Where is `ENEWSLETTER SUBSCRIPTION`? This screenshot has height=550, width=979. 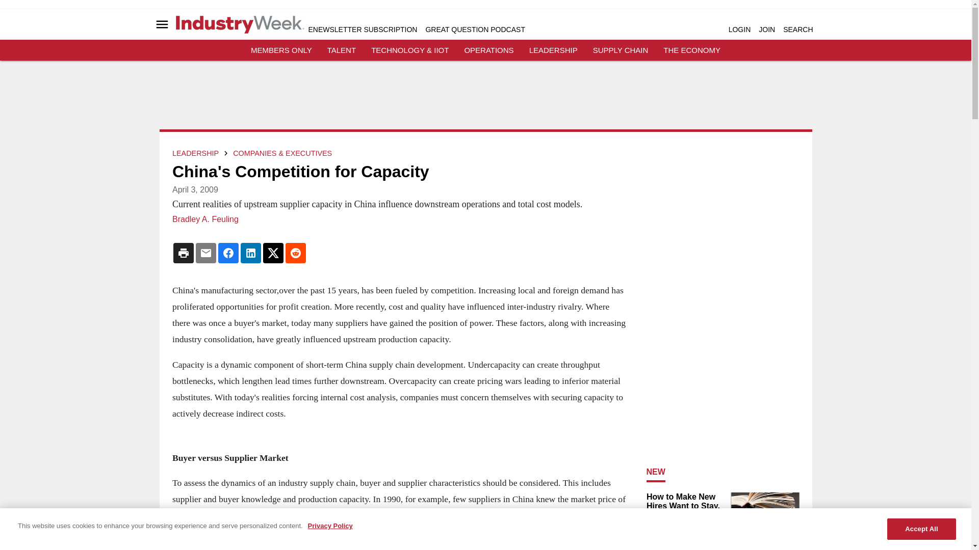
ENEWSLETTER SUBSCRIPTION is located at coordinates (362, 29).